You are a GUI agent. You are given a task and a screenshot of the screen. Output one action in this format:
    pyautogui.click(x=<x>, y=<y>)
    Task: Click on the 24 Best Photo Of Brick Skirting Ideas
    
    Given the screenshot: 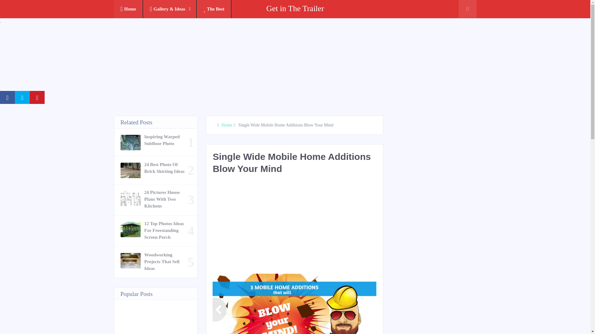 What is the action you would take?
    pyautogui.click(x=166, y=168)
    